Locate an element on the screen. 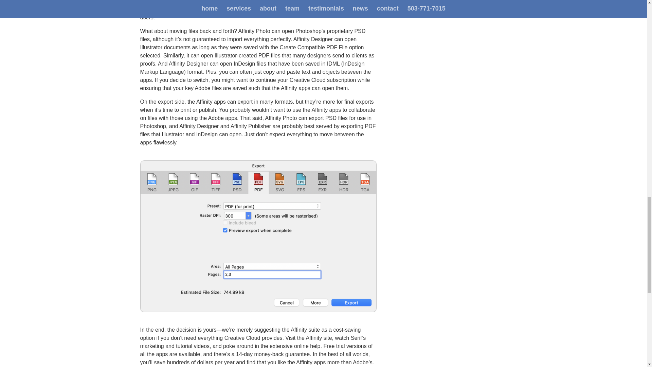  active user forum is located at coordinates (209, 2).